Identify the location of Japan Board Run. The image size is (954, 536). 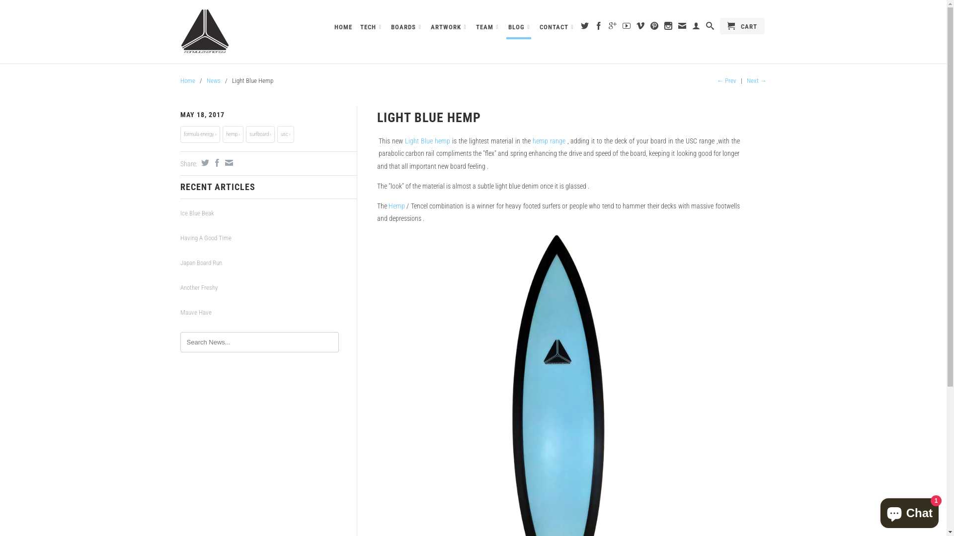
(268, 263).